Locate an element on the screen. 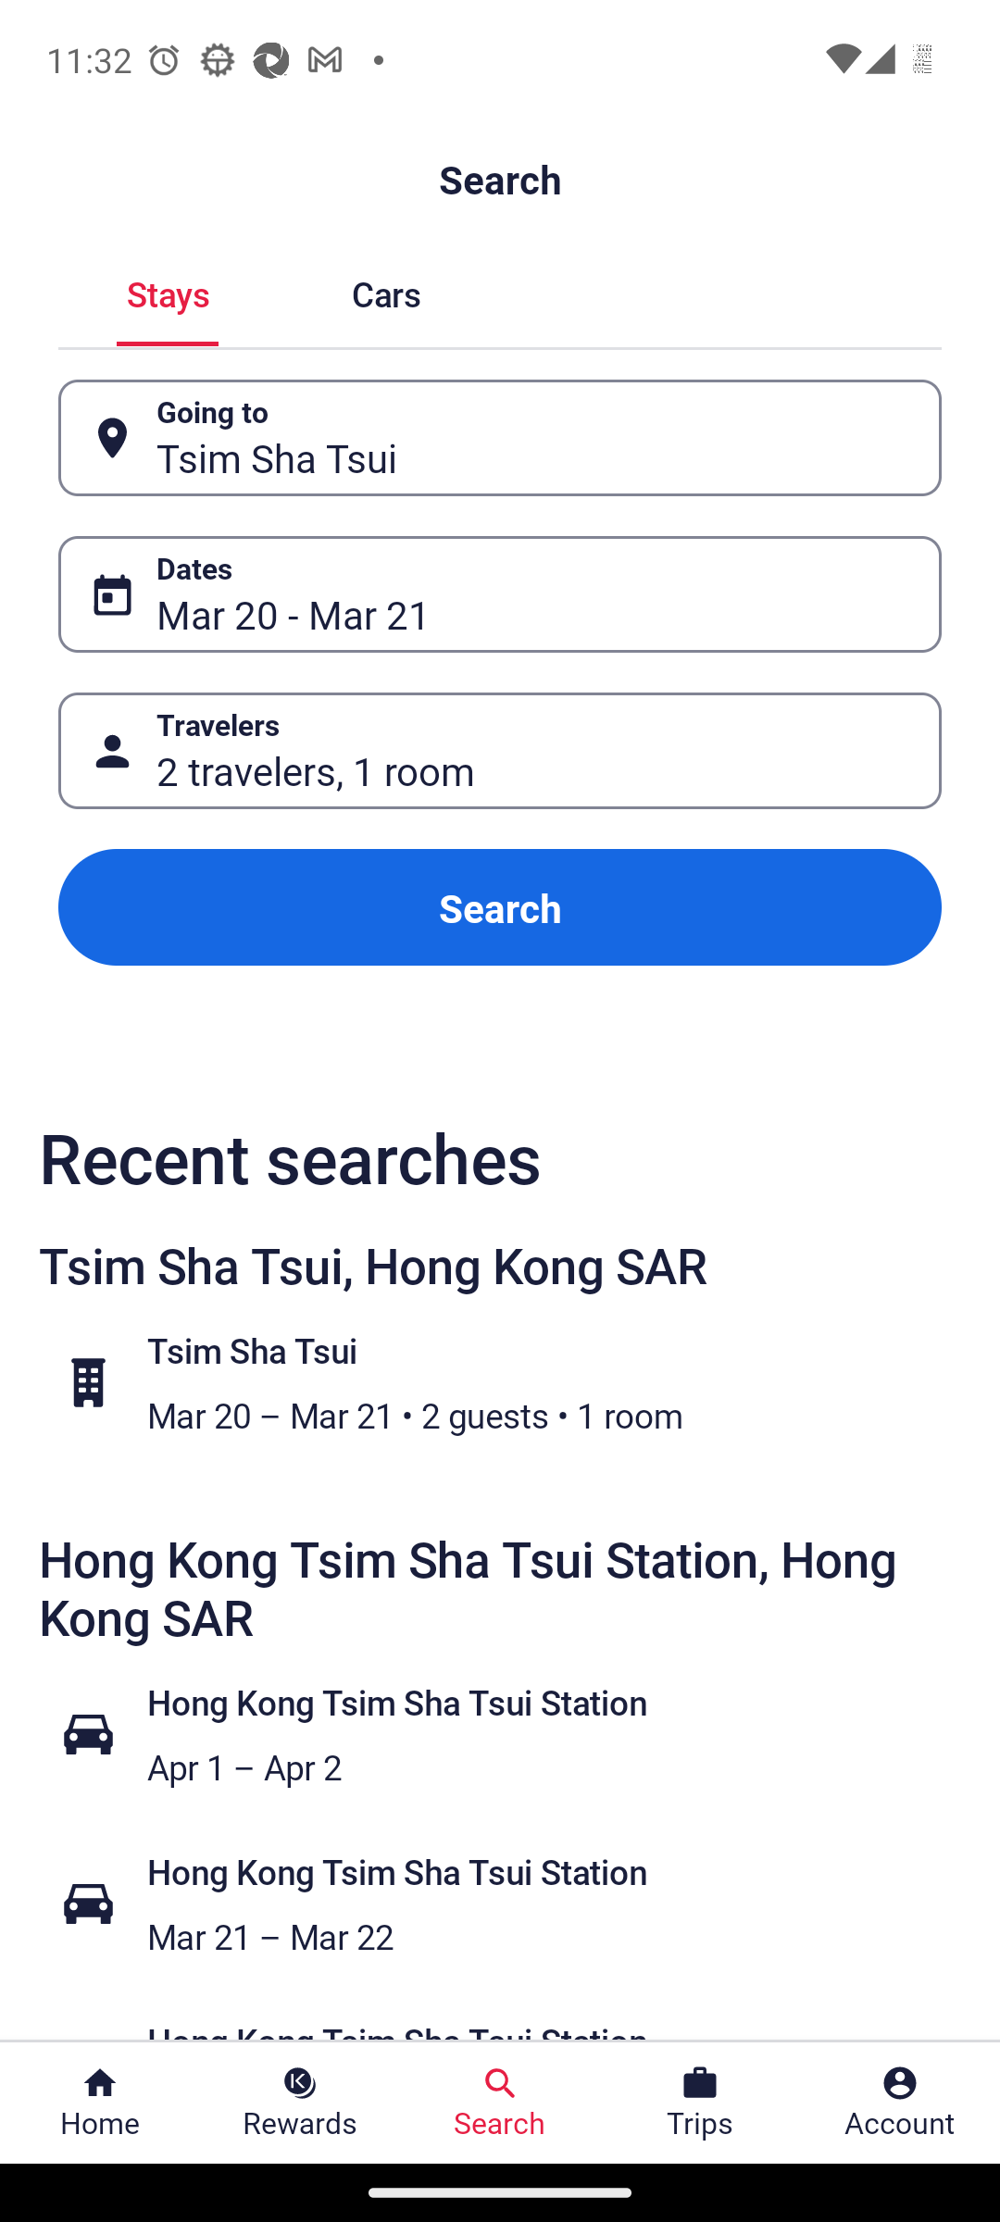 This screenshot has height=2222, width=1000. Rewards Rewards Button is located at coordinates (300, 2103).